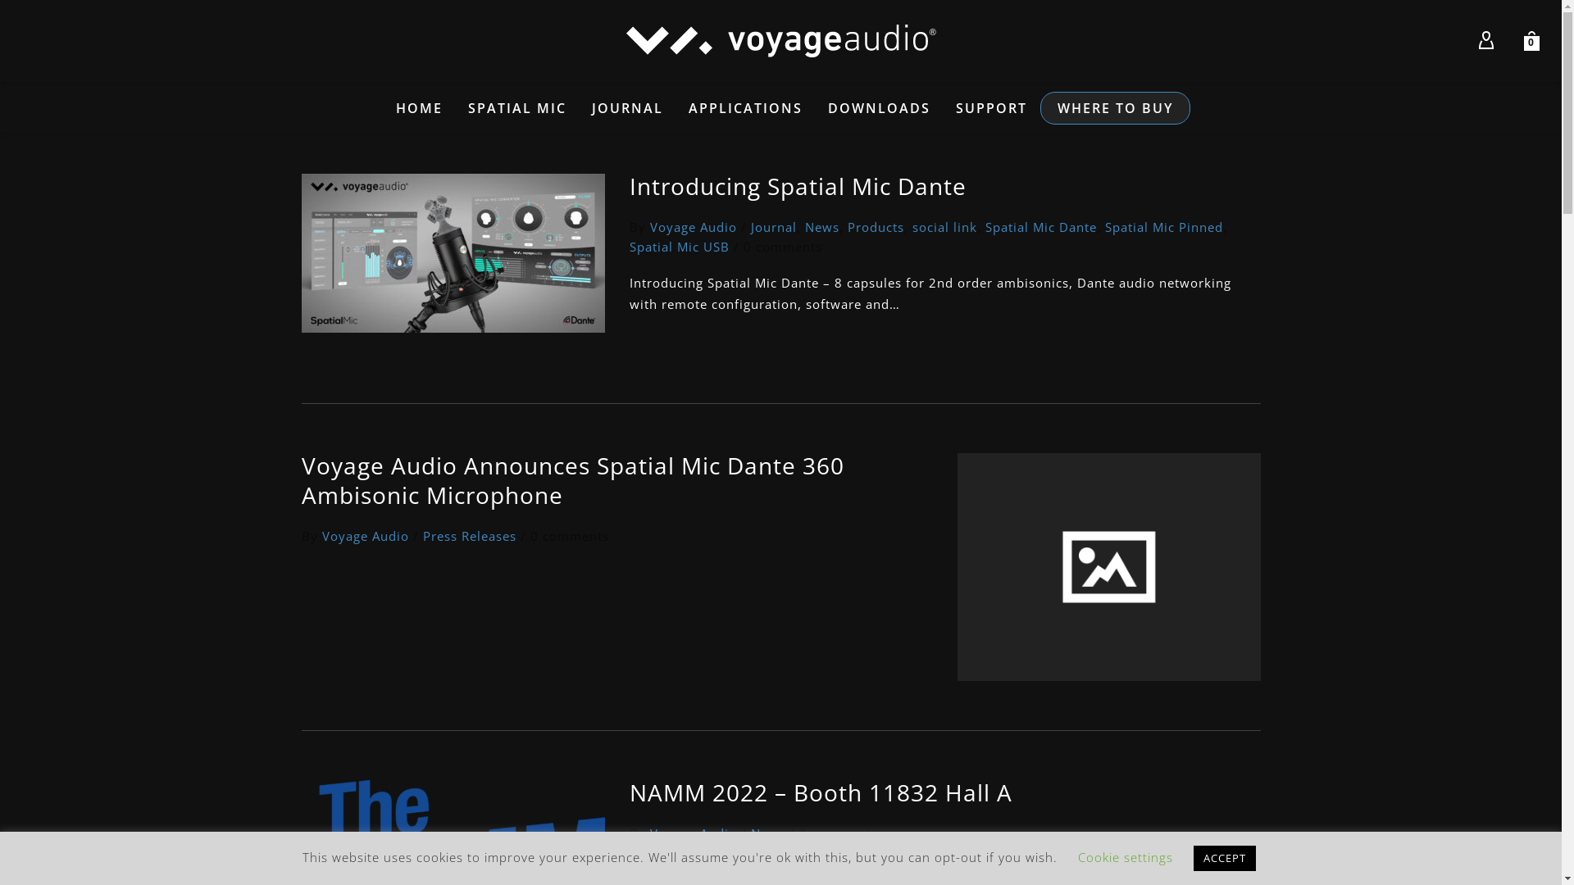 This screenshot has width=1574, height=885. I want to click on WHERE TO BUY, so click(1115, 108).